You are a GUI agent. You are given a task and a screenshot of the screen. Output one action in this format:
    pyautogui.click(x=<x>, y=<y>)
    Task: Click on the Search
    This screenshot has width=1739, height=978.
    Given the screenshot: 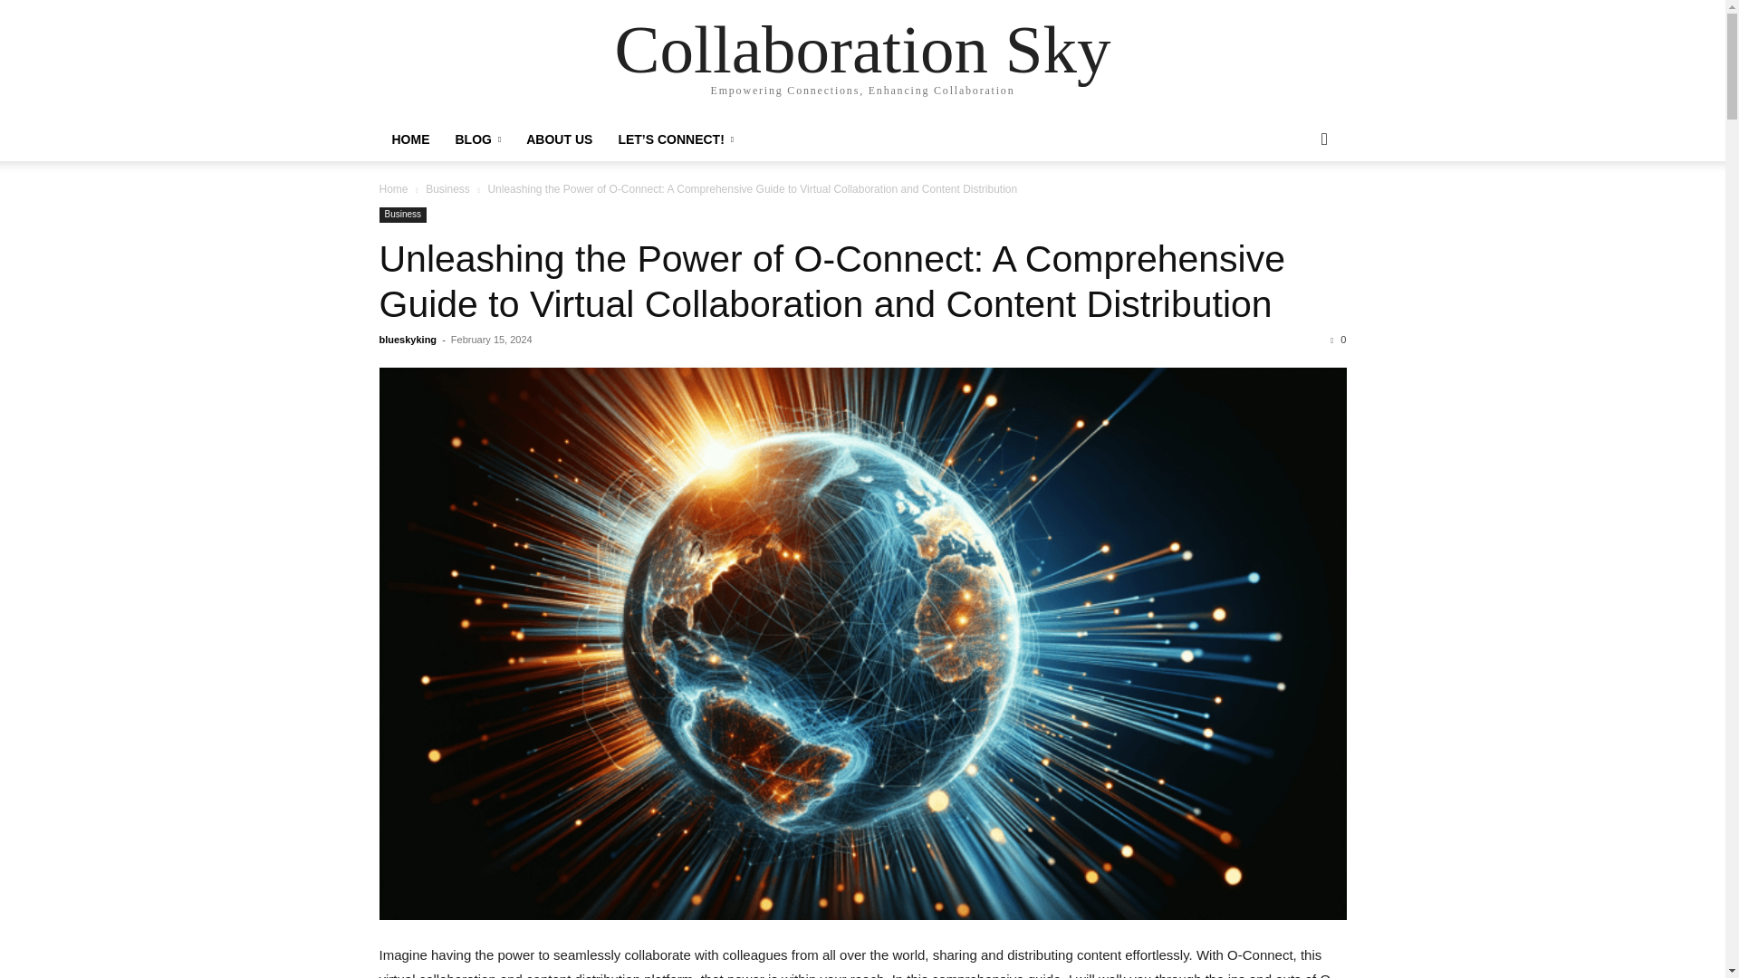 What is the action you would take?
    pyautogui.click(x=1295, y=212)
    